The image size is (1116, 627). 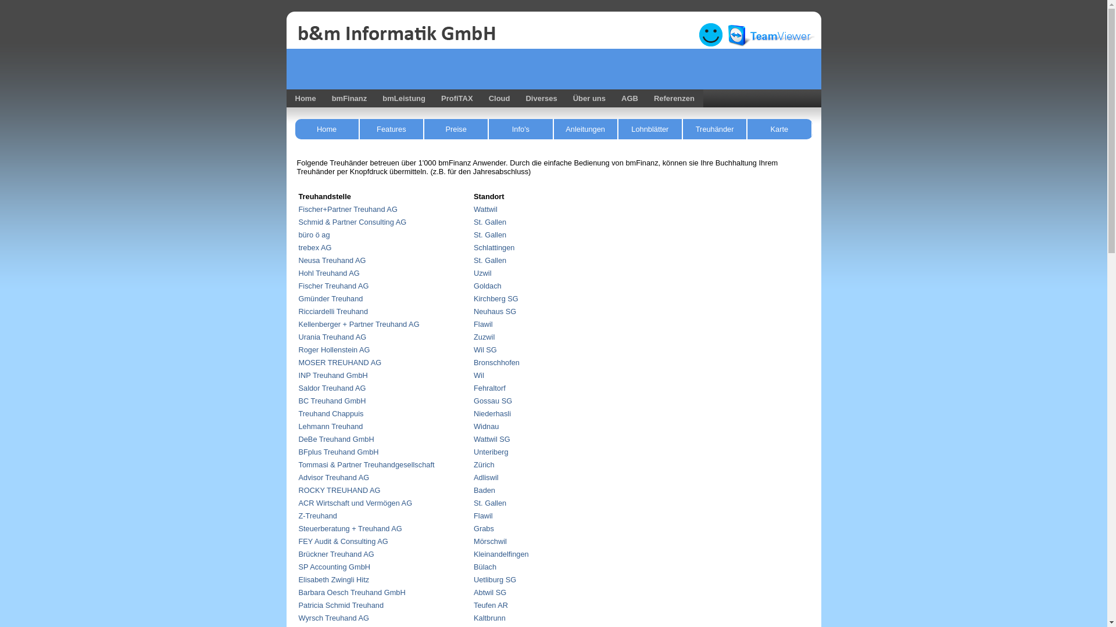 What do you see at coordinates (486, 477) in the screenshot?
I see `Adliswil` at bounding box center [486, 477].